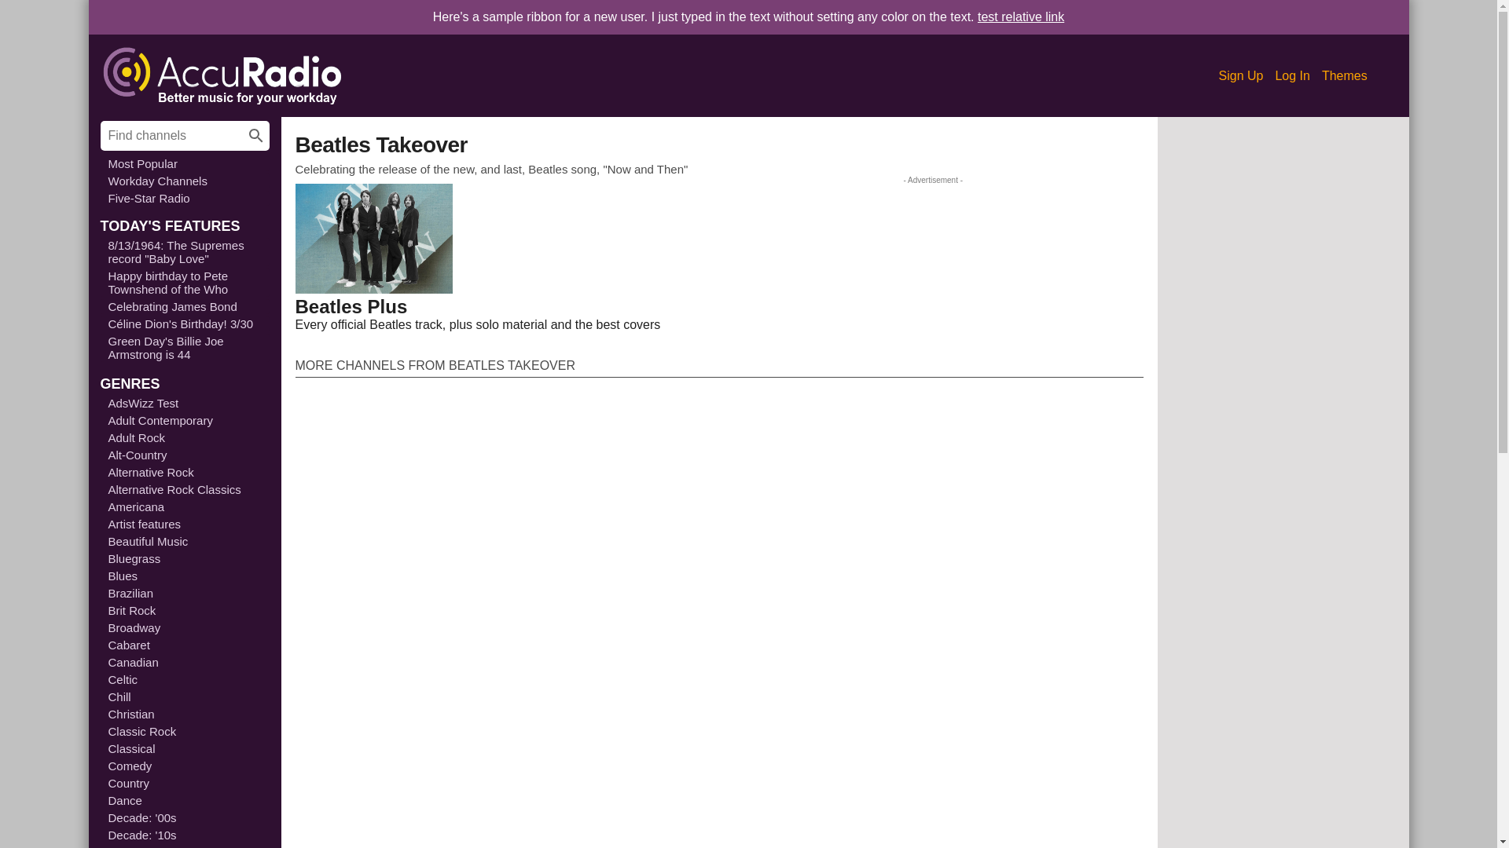 The height and width of the screenshot is (848, 1509). Describe the element at coordinates (185, 593) in the screenshot. I see `Brazilian` at that location.